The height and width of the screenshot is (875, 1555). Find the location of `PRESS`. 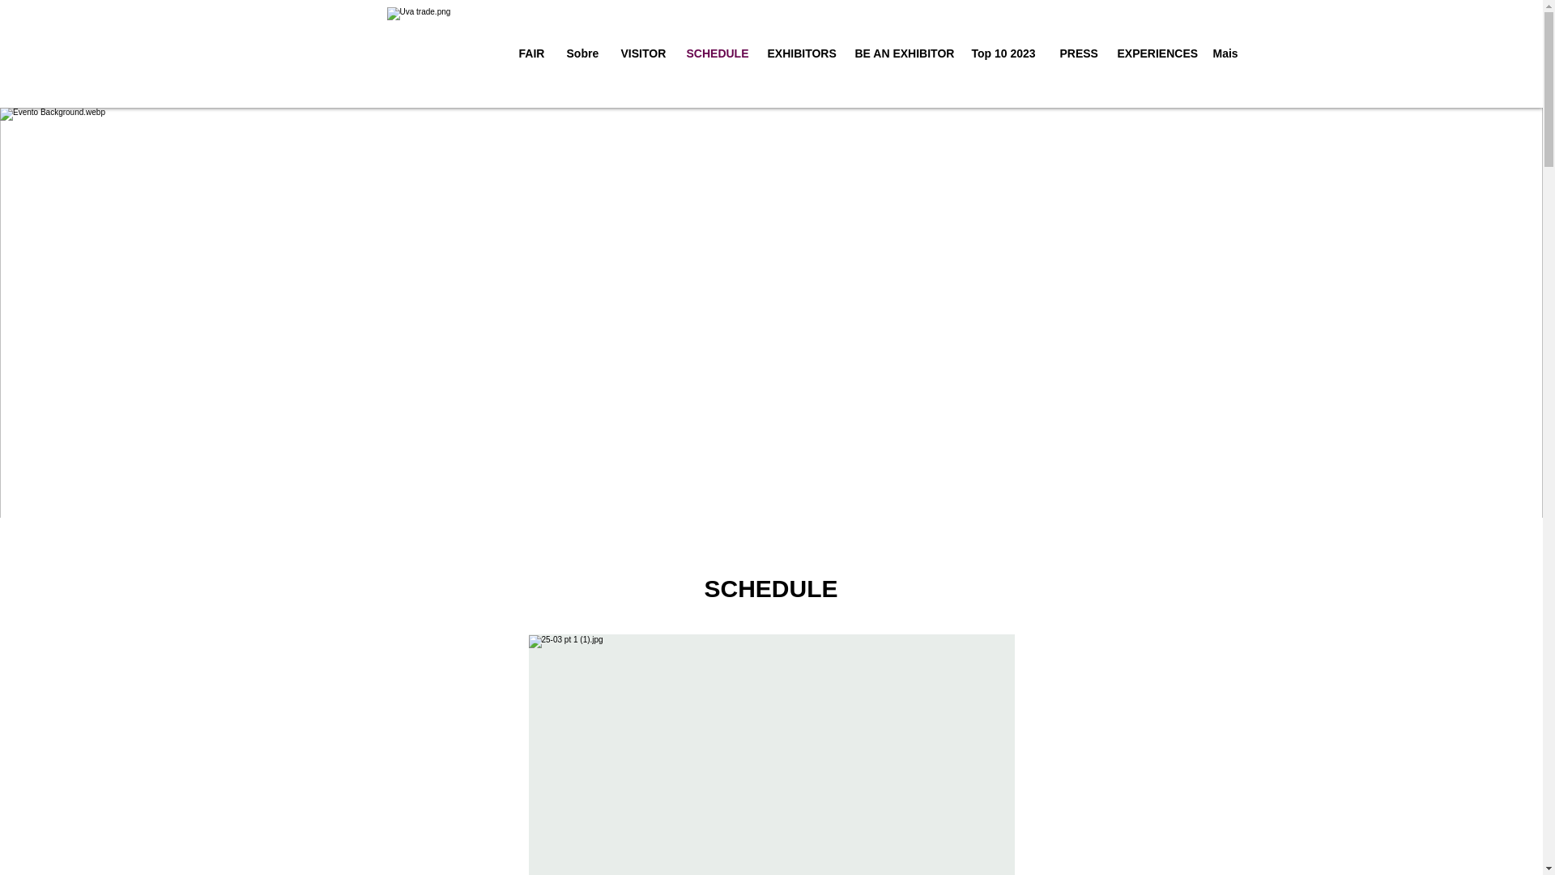

PRESS is located at coordinates (1077, 53).